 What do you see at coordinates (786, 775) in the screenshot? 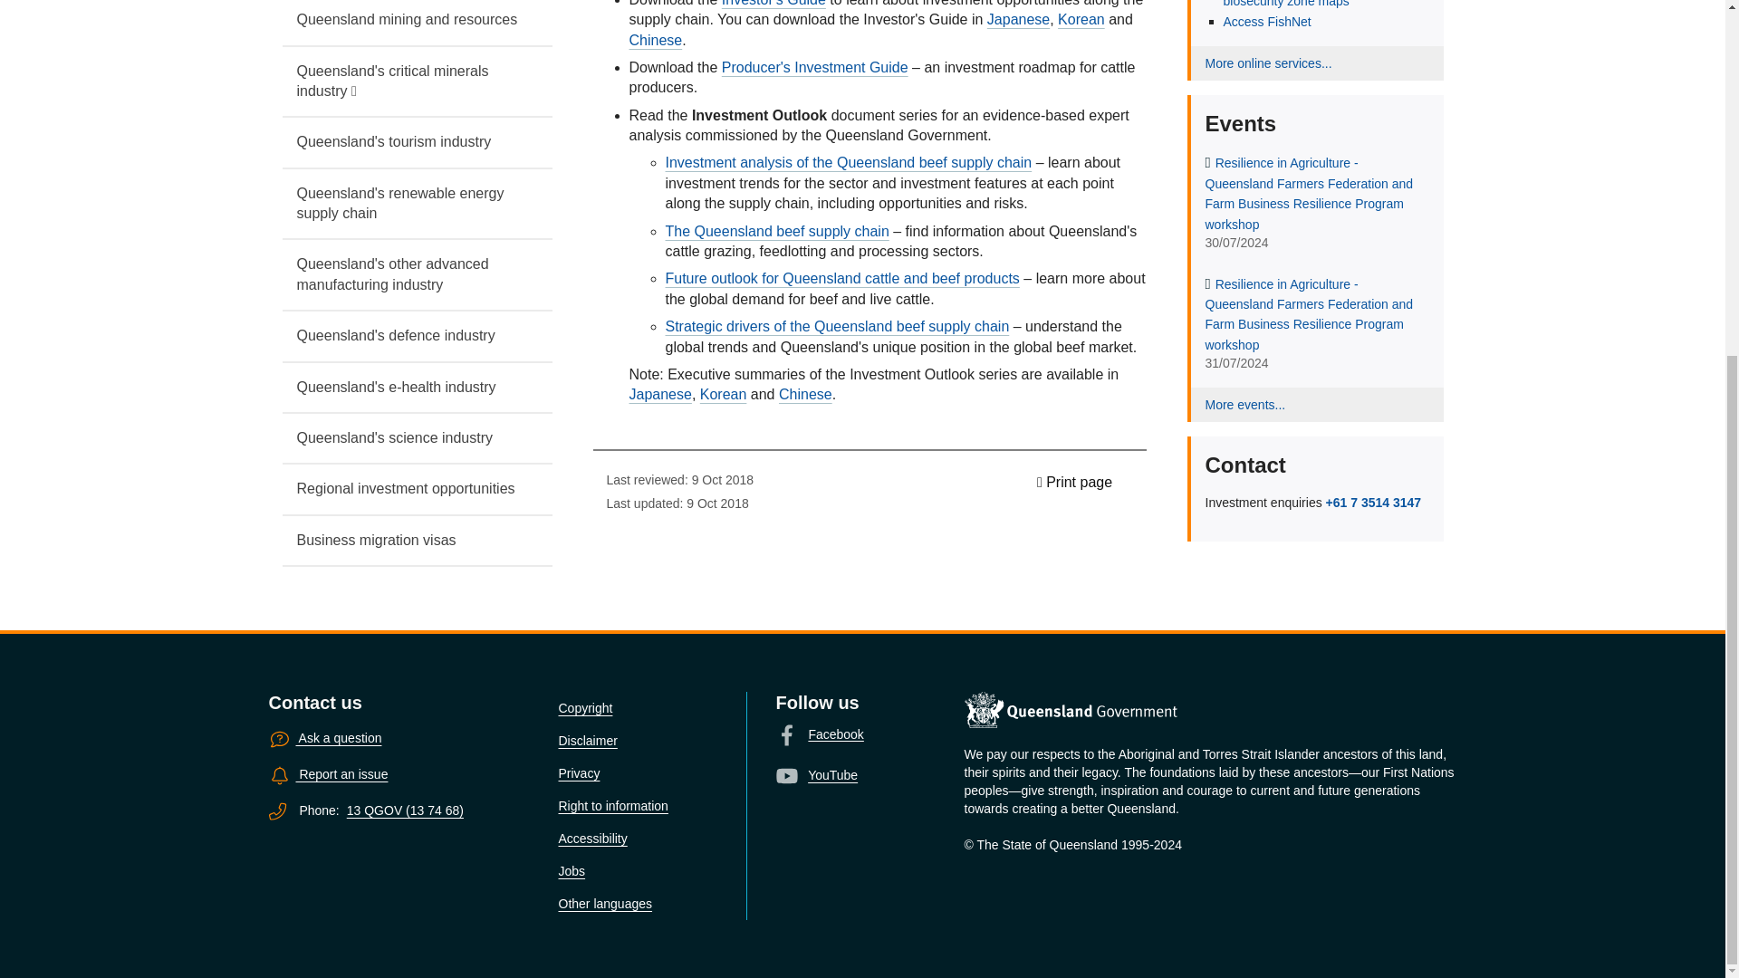
I see `Youtube icon` at bounding box center [786, 775].